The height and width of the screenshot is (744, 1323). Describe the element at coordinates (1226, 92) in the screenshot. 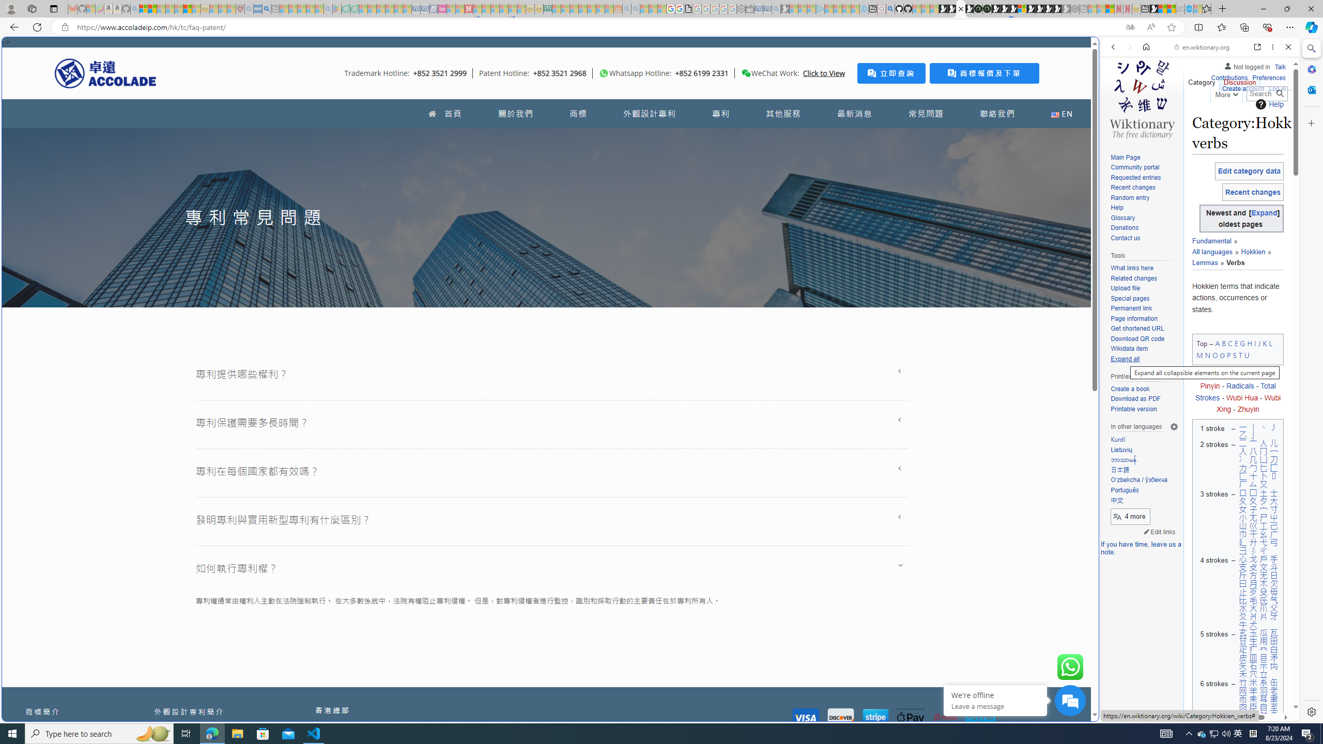

I see `More` at that location.